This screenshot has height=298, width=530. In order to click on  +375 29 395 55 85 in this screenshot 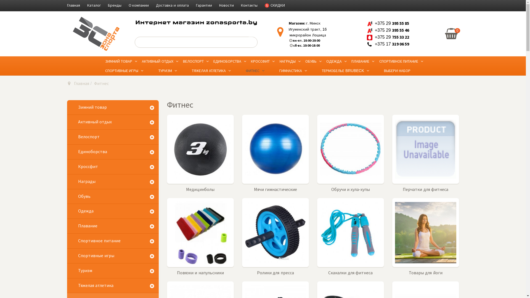, I will do `click(388, 23)`.